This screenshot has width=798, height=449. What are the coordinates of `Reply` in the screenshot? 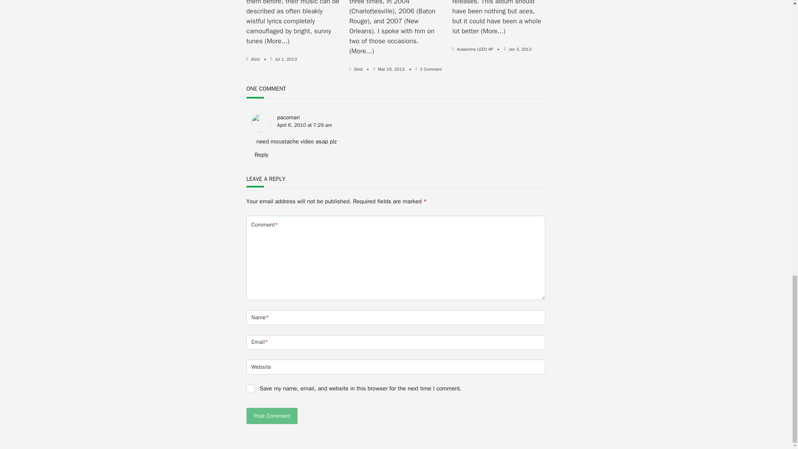 It's located at (259, 155).